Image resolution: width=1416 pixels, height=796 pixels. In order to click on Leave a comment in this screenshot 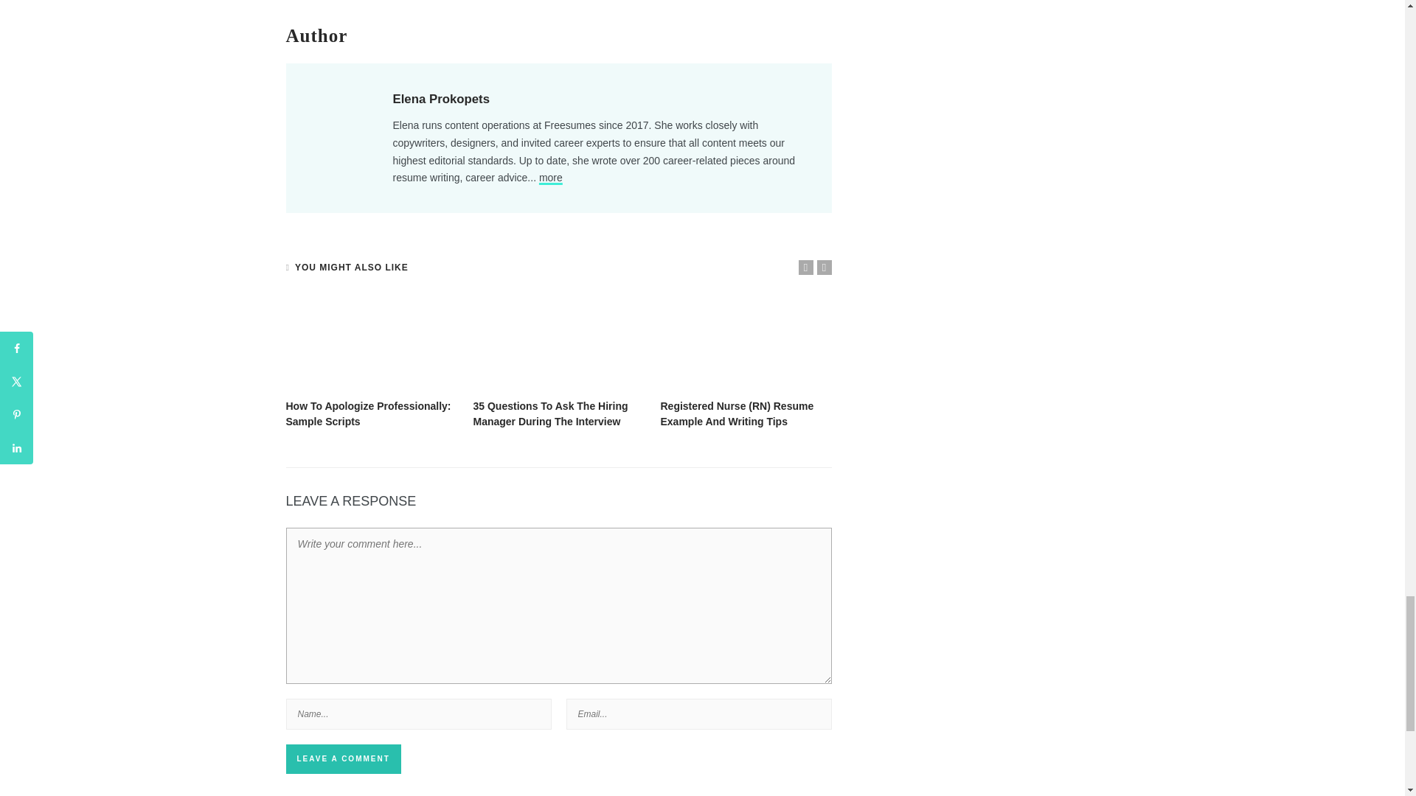, I will do `click(343, 758)`.